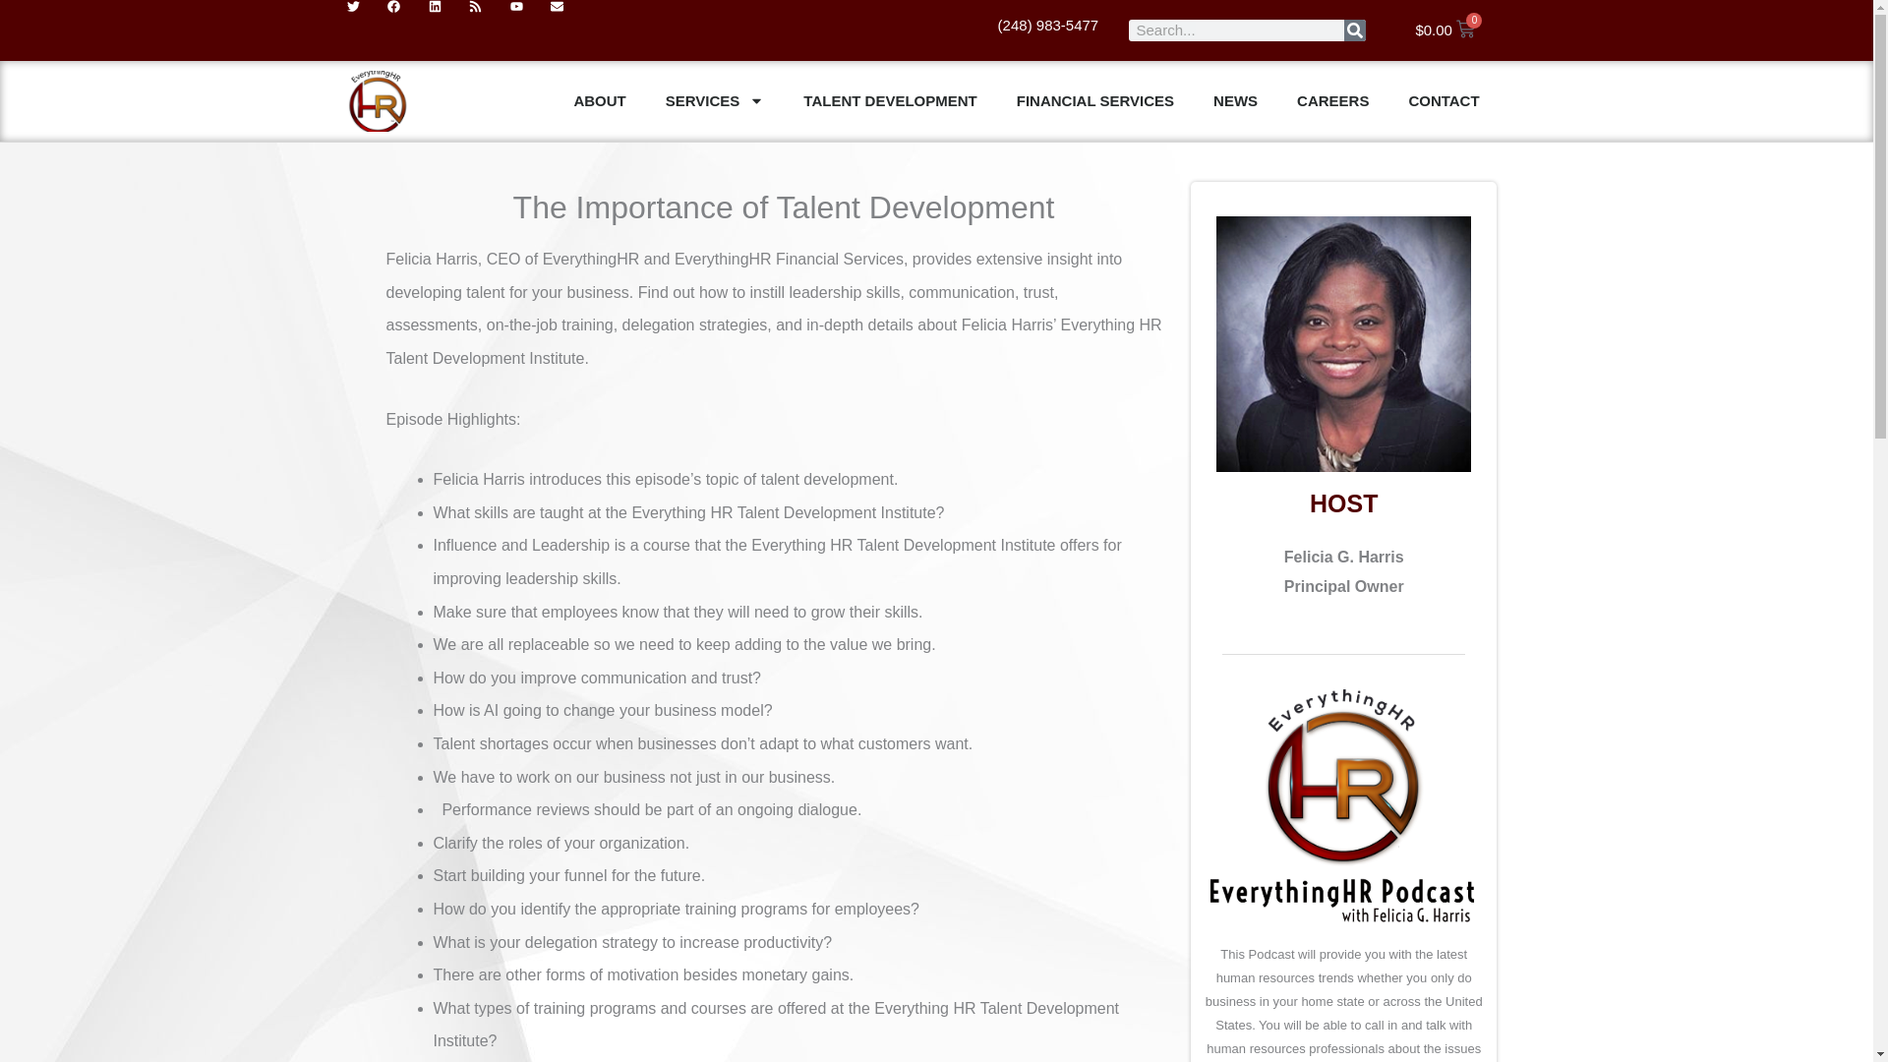 This screenshot has width=1888, height=1062. Describe the element at coordinates (571, 21) in the screenshot. I see `Envelope` at that location.